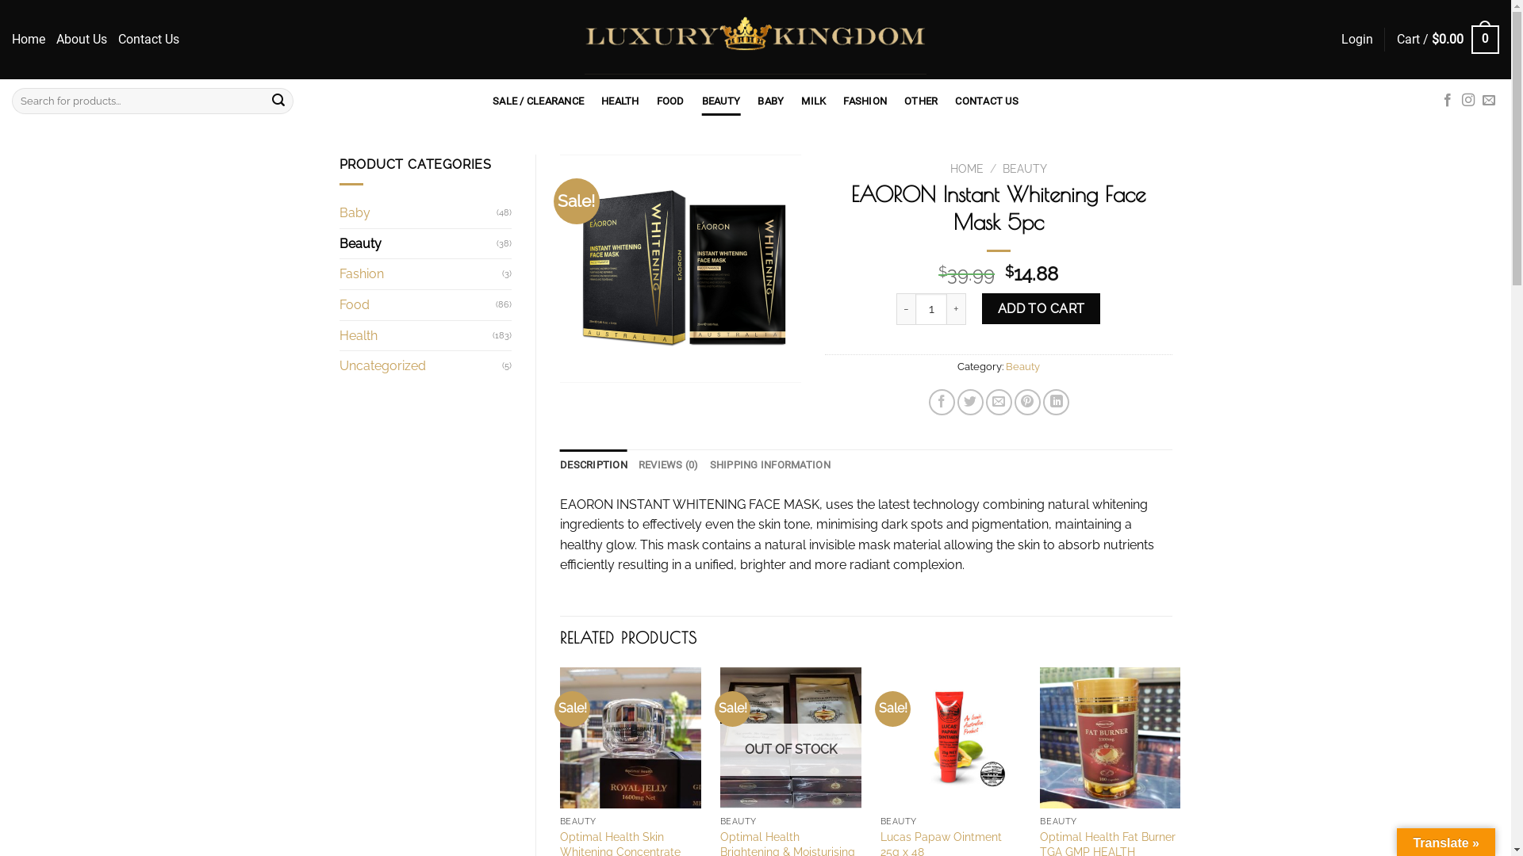 This screenshot has width=1523, height=856. Describe the element at coordinates (416, 336) in the screenshot. I see `Health` at that location.